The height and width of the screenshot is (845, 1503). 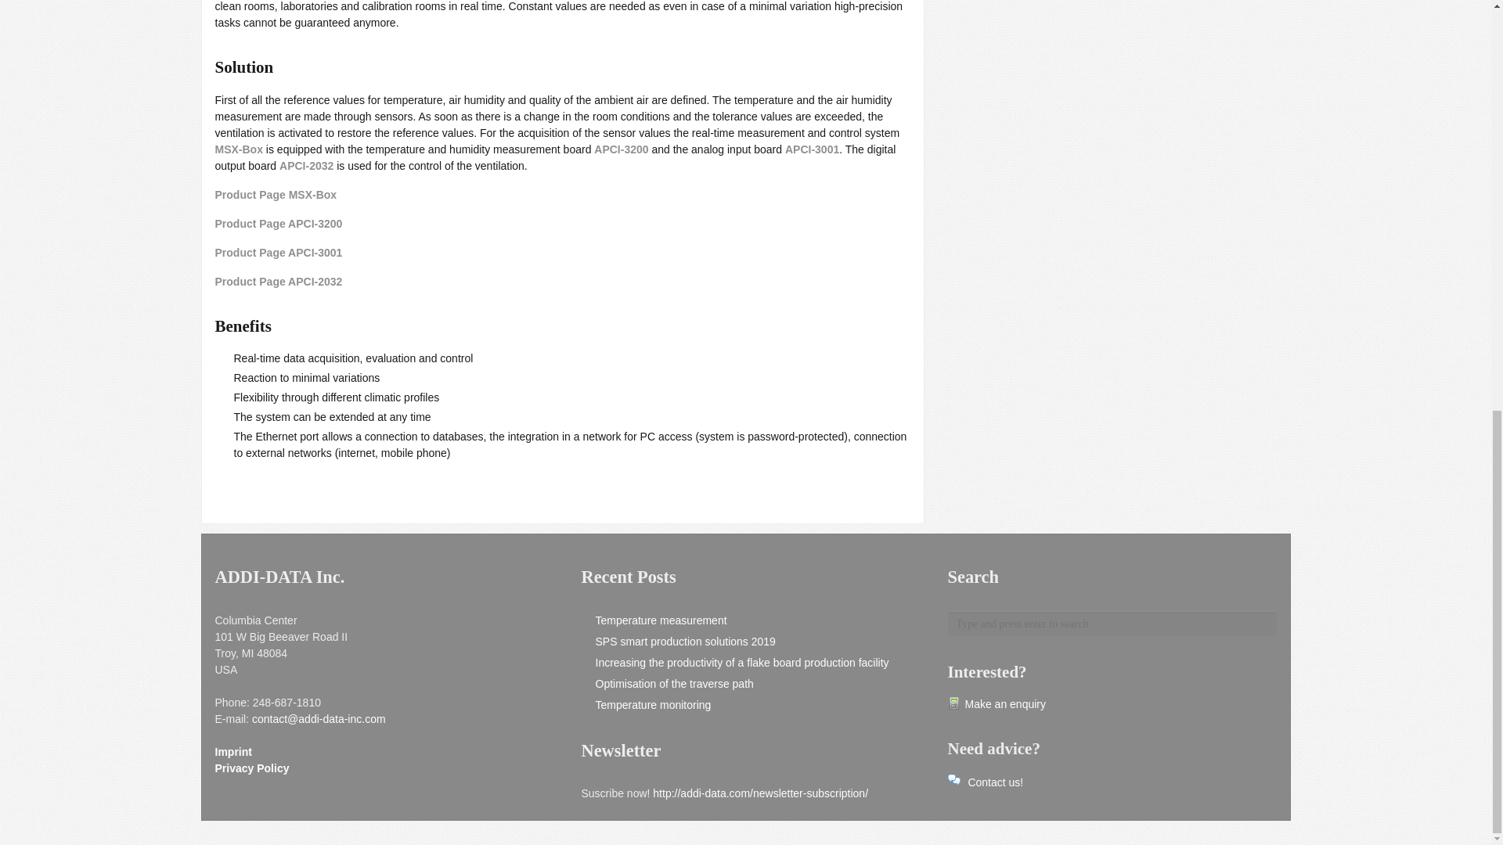 I want to click on Contact form, so click(x=996, y=704).